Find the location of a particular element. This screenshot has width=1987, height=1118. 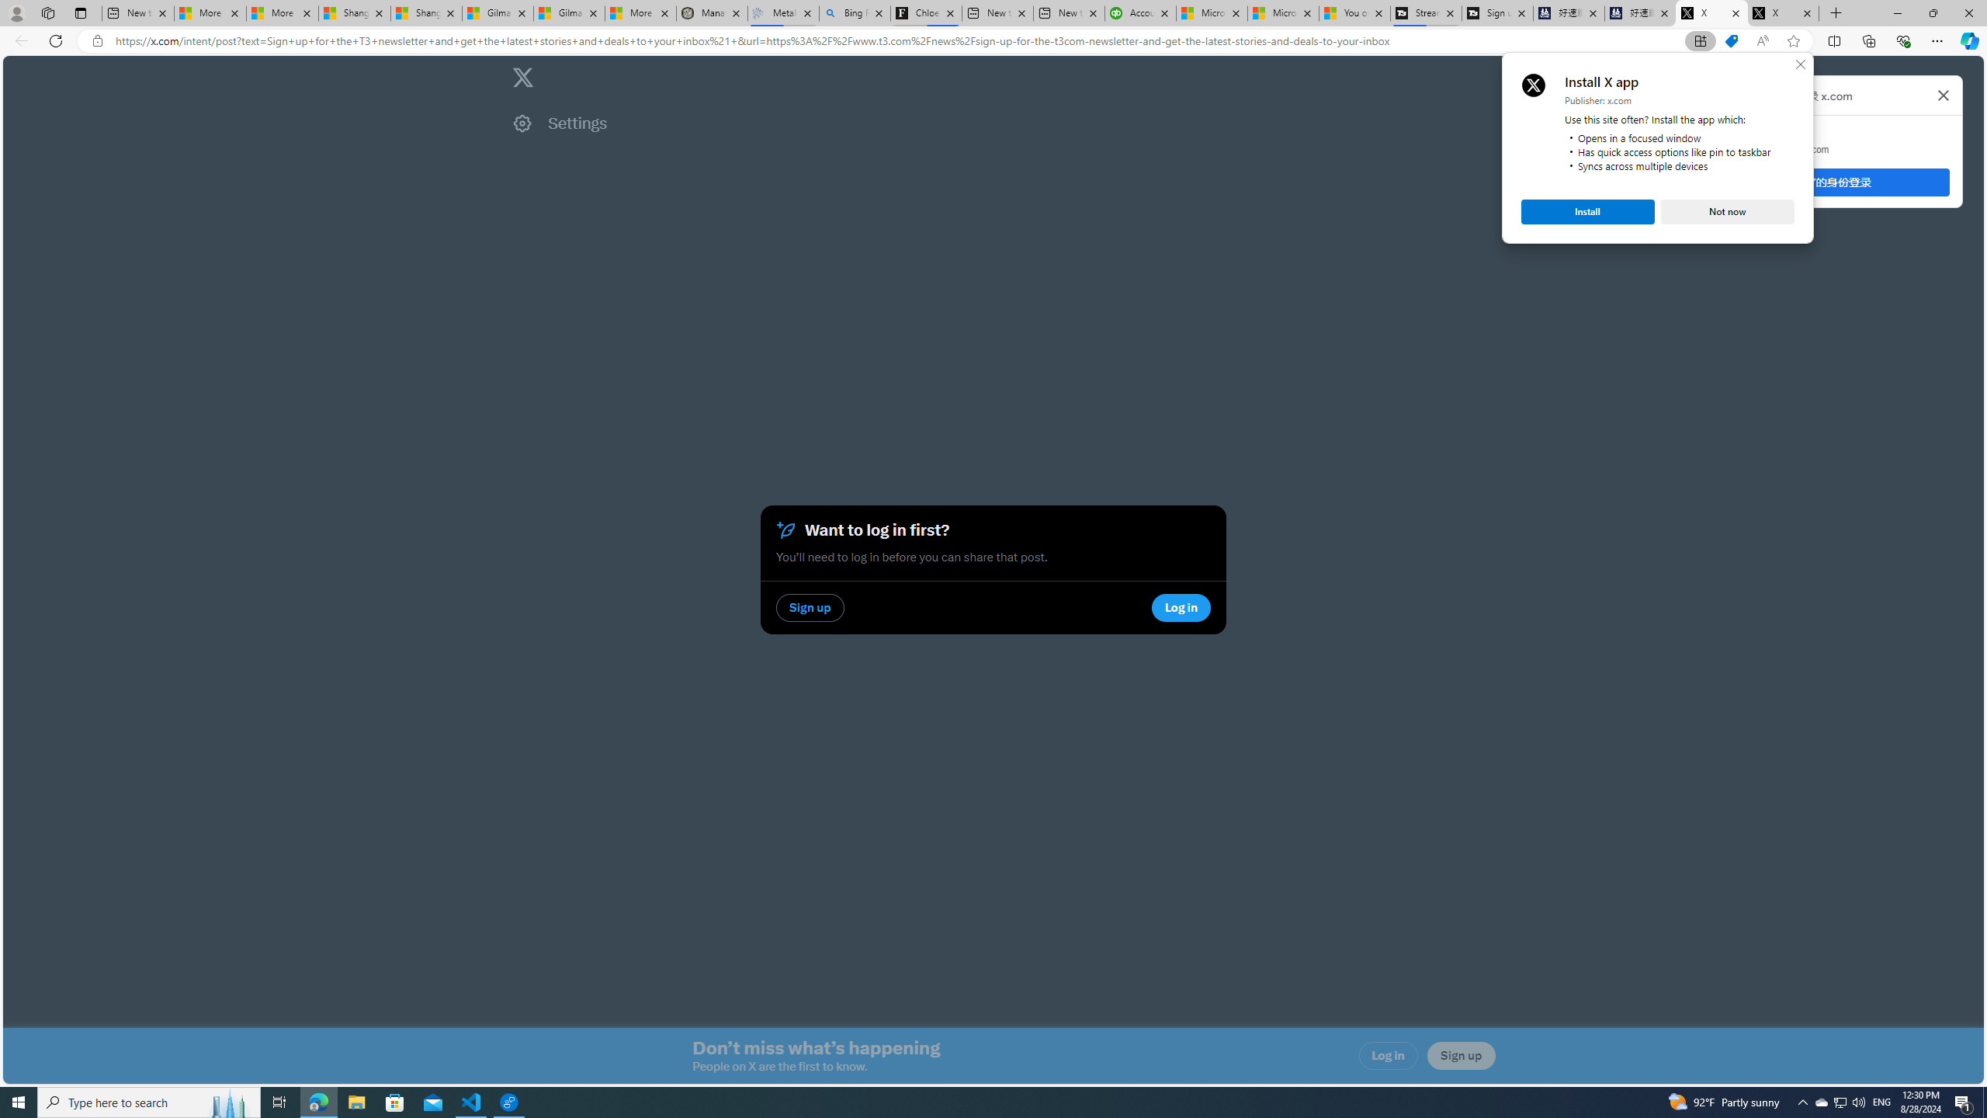

Install is located at coordinates (318, 1102).